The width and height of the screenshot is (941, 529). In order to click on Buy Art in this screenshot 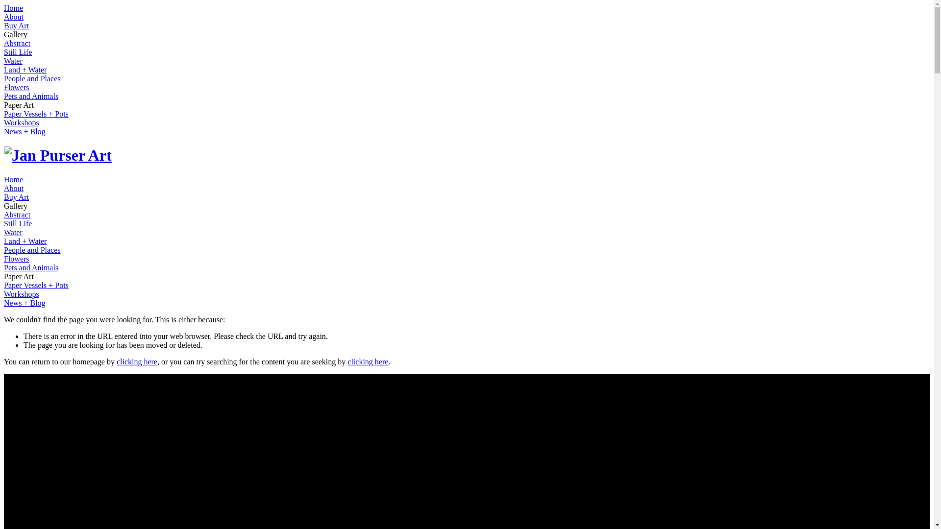, I will do `click(17, 25)`.